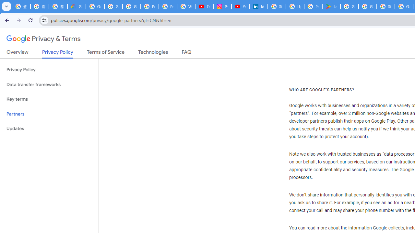 The image size is (415, 233). Describe the element at coordinates (368, 6) in the screenshot. I see `Google Workspace - Specific Terms` at that location.